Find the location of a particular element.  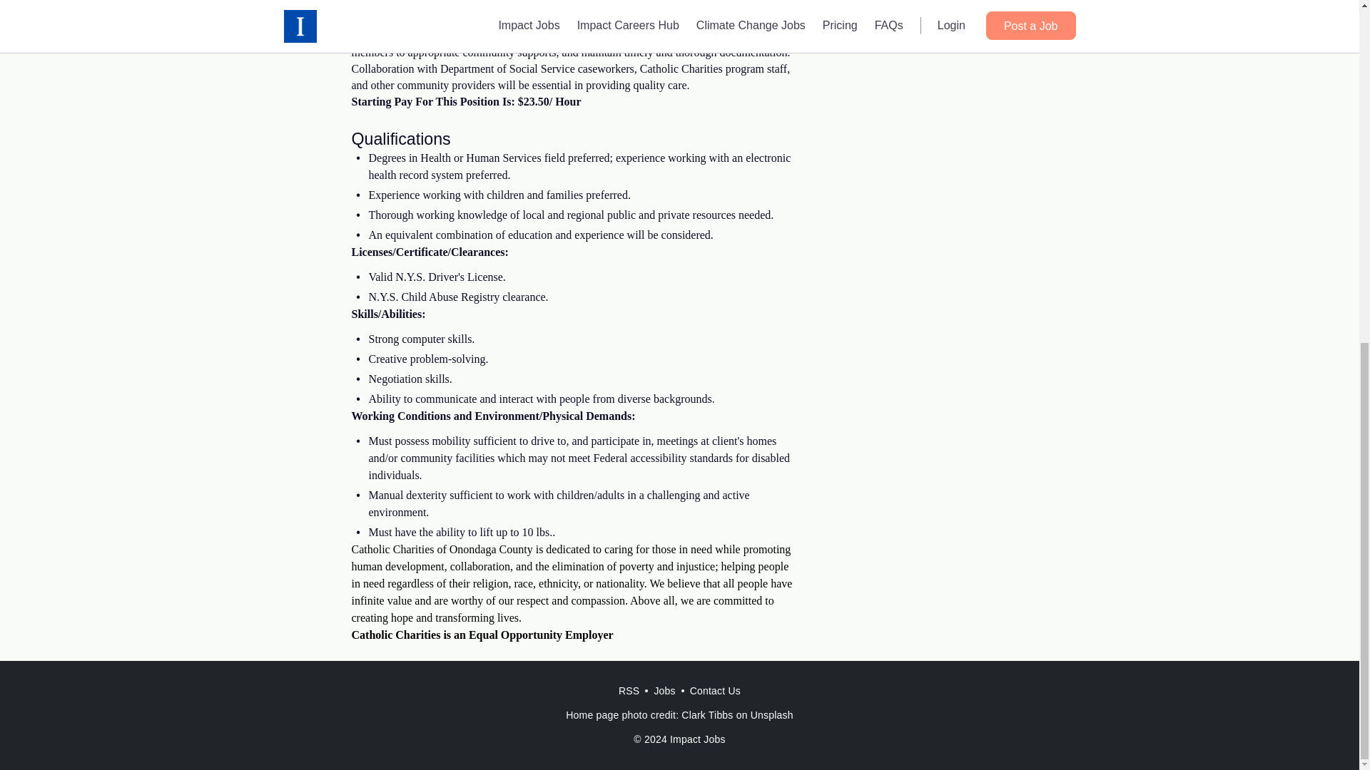

Unsplash is located at coordinates (772, 714).